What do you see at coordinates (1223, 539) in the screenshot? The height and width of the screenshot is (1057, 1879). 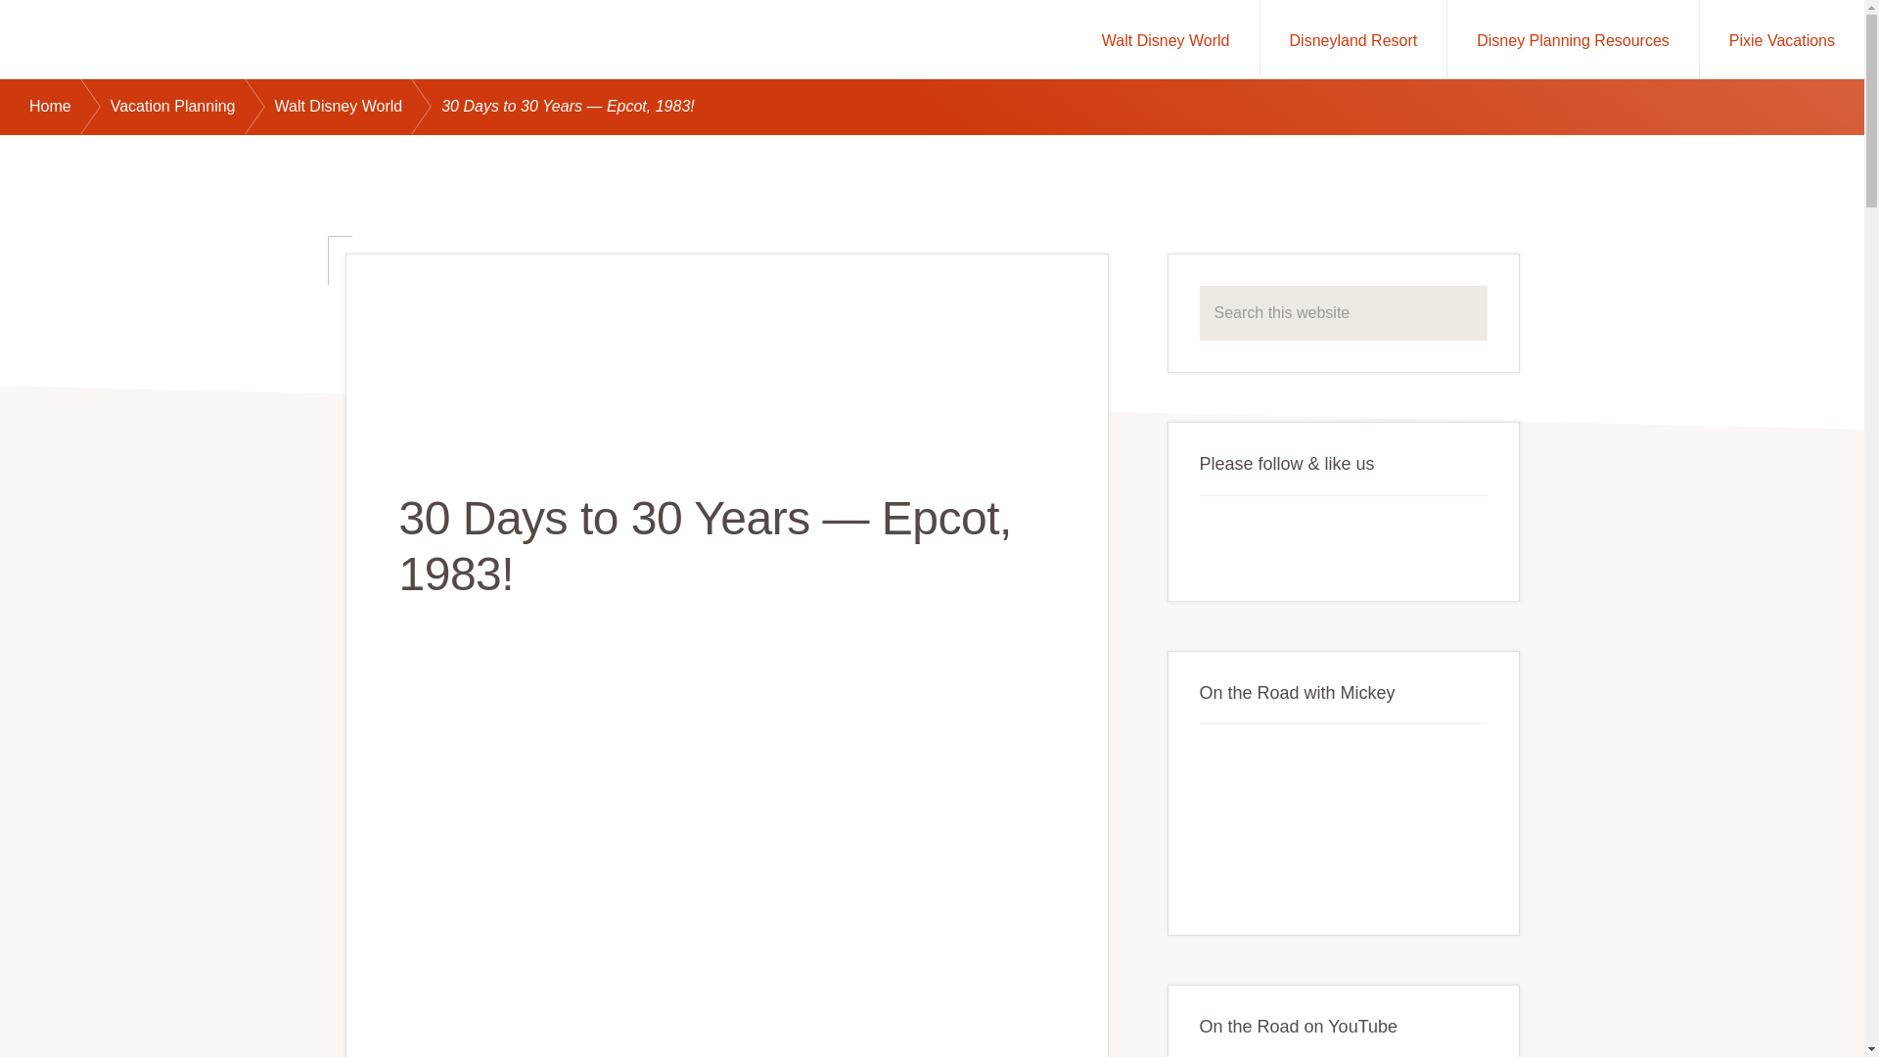 I see `Facebook` at bounding box center [1223, 539].